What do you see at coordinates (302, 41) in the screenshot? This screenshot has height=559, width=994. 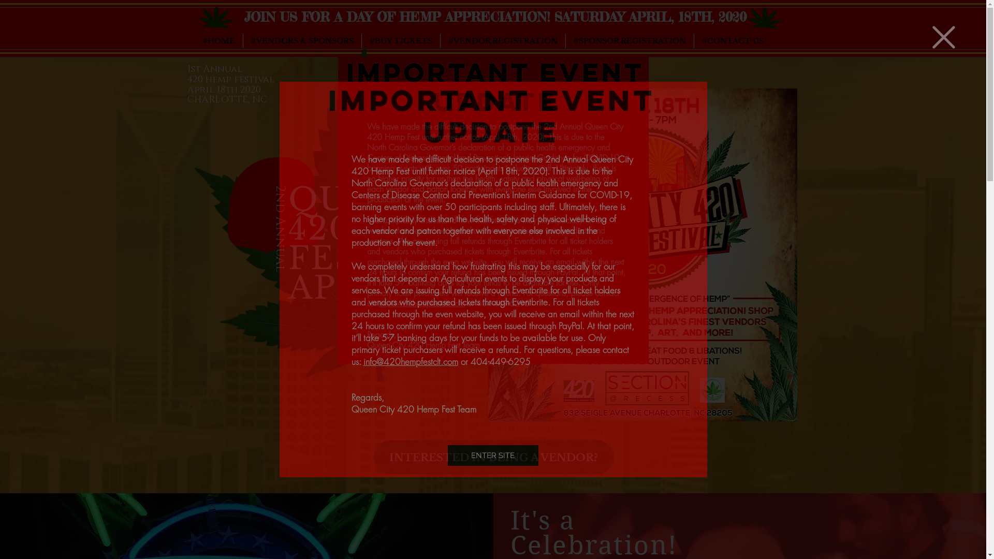 I see `#VENDORS & SPONSORS` at bounding box center [302, 41].